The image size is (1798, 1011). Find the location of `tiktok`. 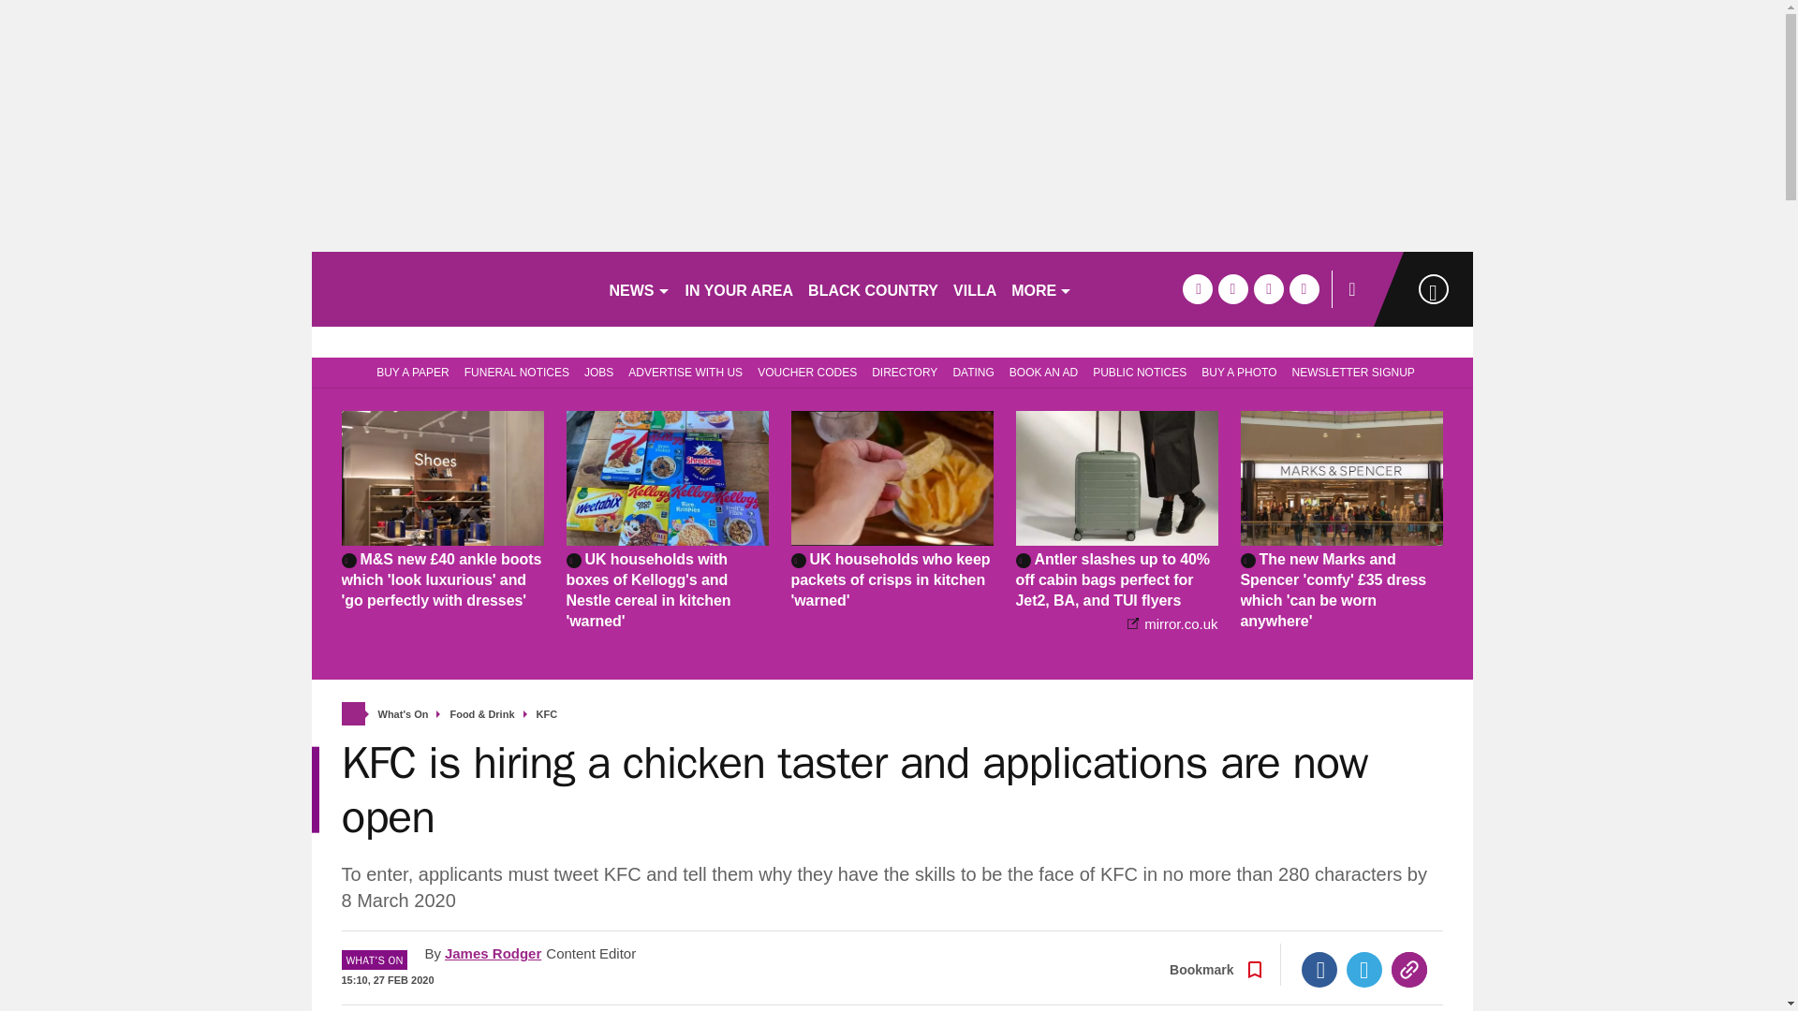

tiktok is located at coordinates (1268, 288).